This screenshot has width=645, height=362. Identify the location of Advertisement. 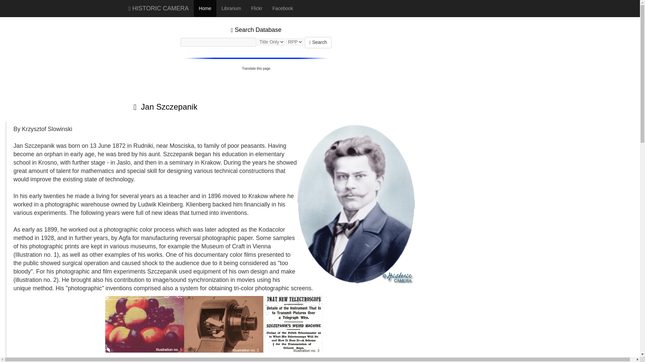
(439, 57).